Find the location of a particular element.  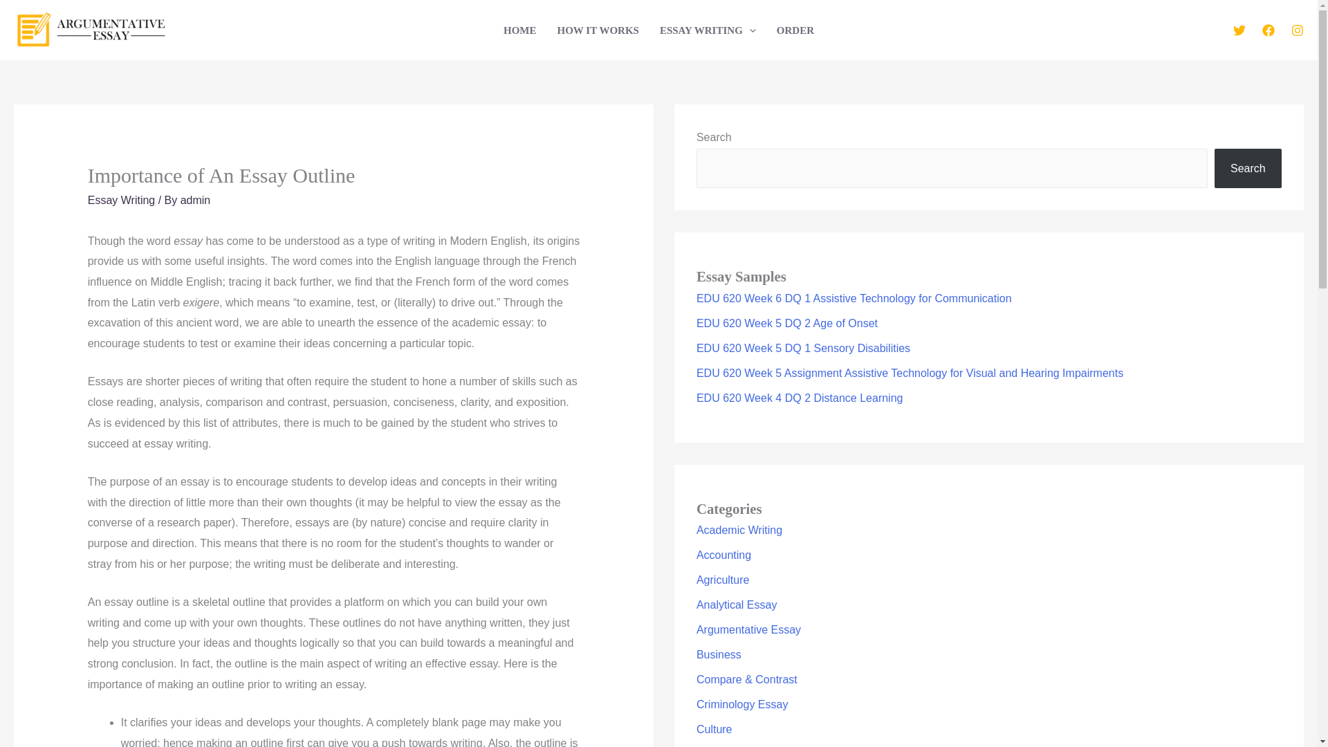

EDU 620 Week 5 DQ 1 Sensory Disabilities is located at coordinates (802, 347).